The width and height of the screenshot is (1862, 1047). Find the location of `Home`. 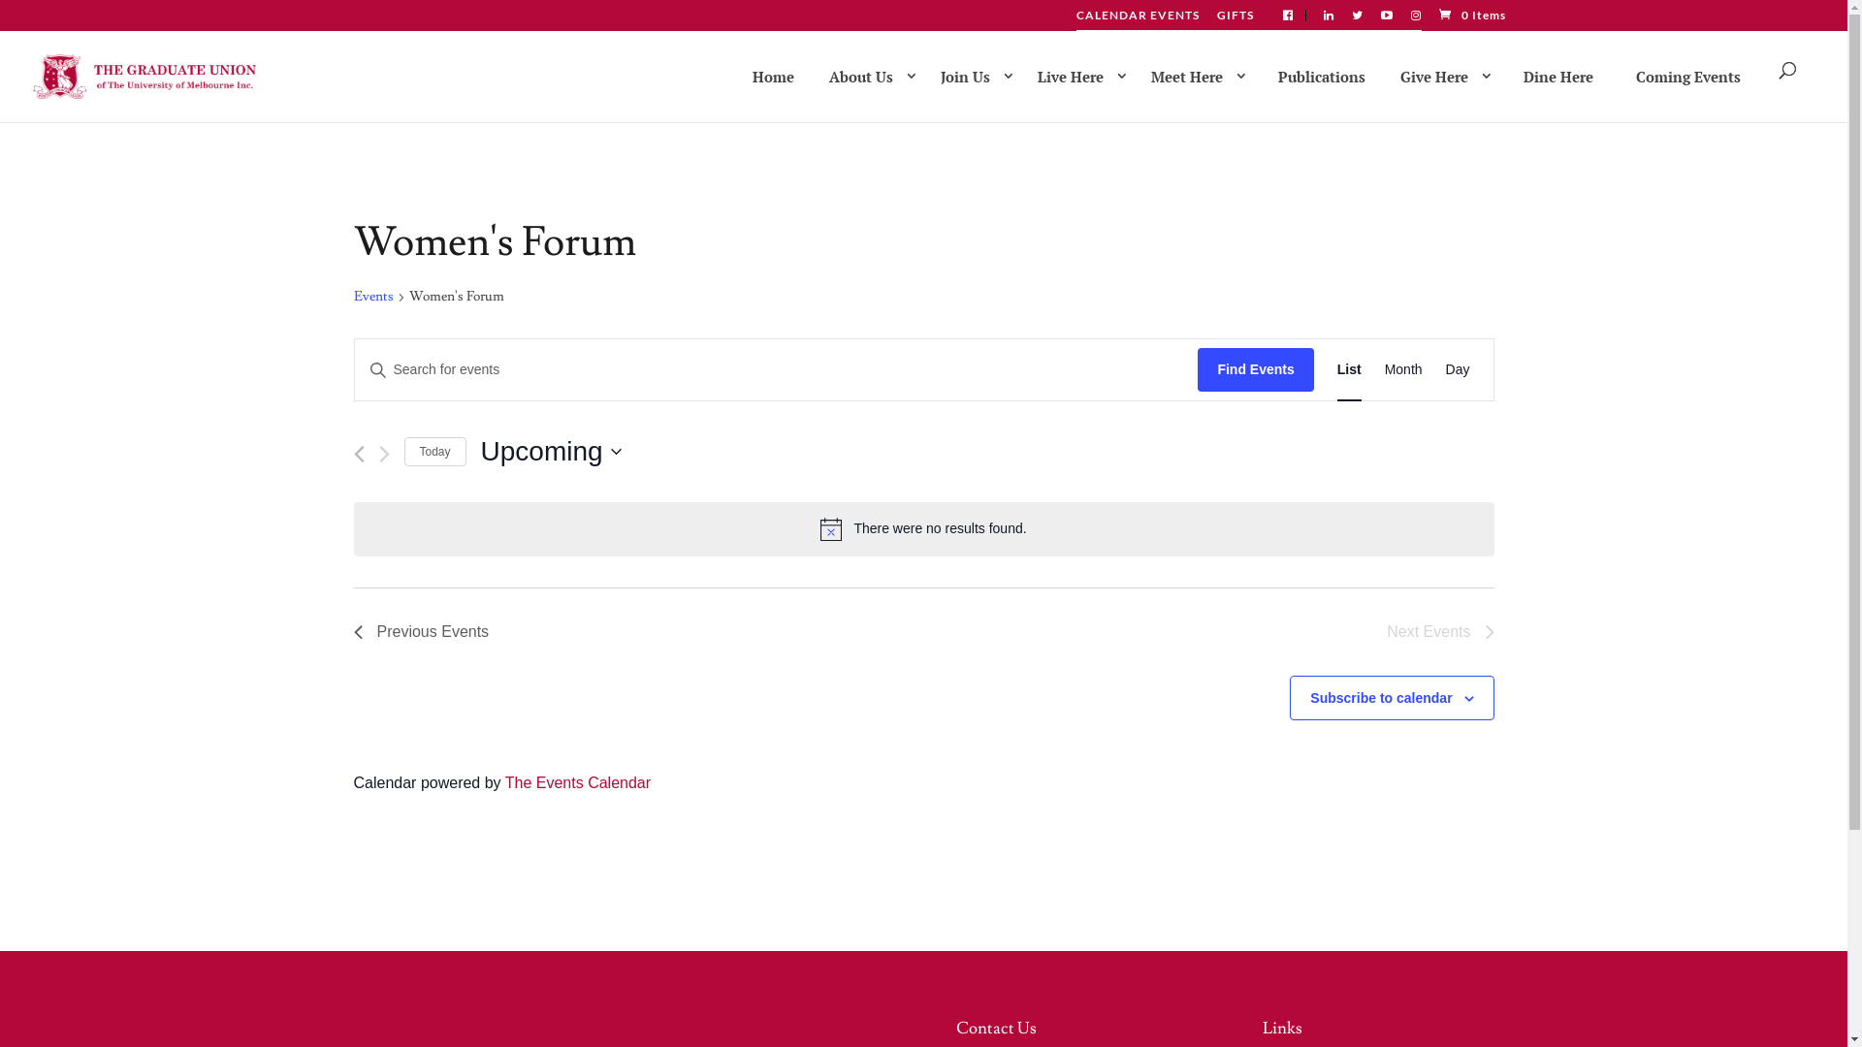

Home is located at coordinates (774, 77).